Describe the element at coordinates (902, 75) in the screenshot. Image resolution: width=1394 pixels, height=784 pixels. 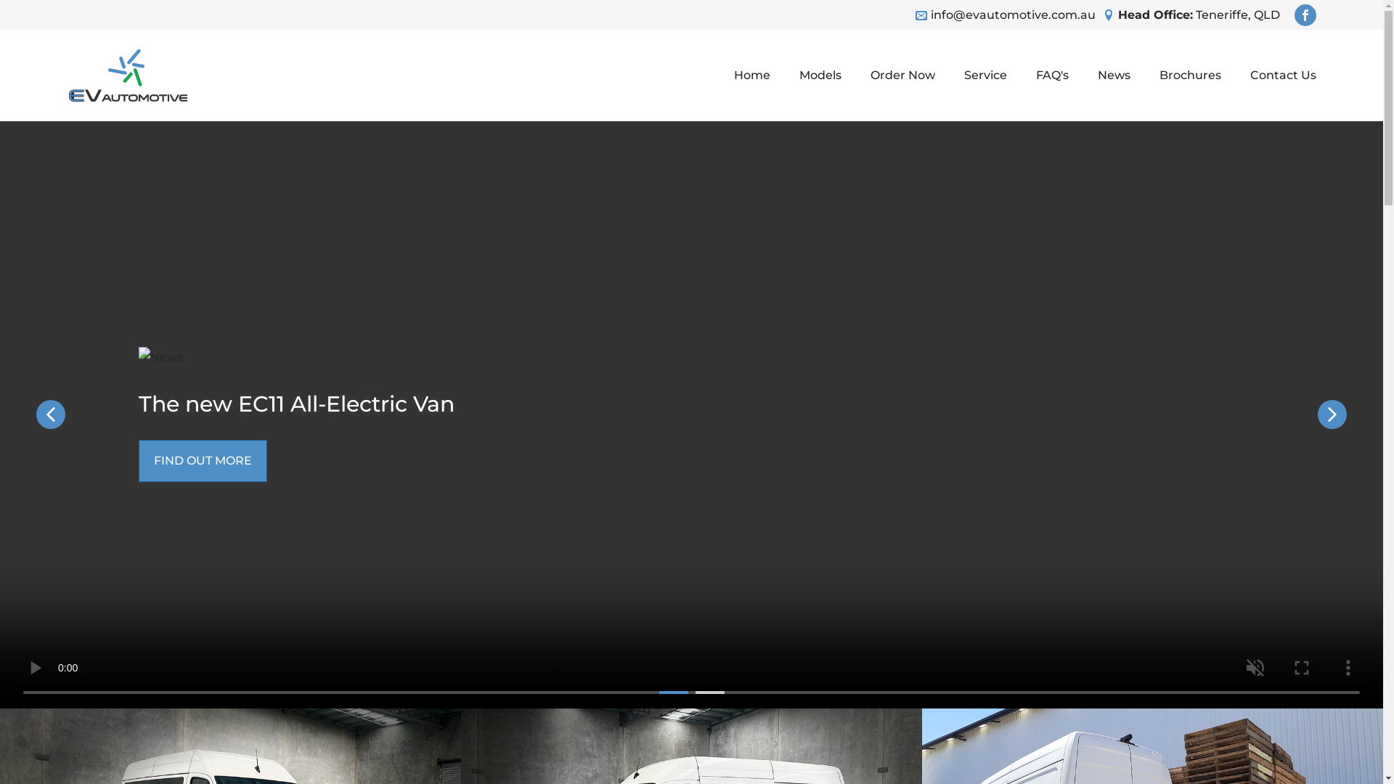
I see `Order Now` at that location.